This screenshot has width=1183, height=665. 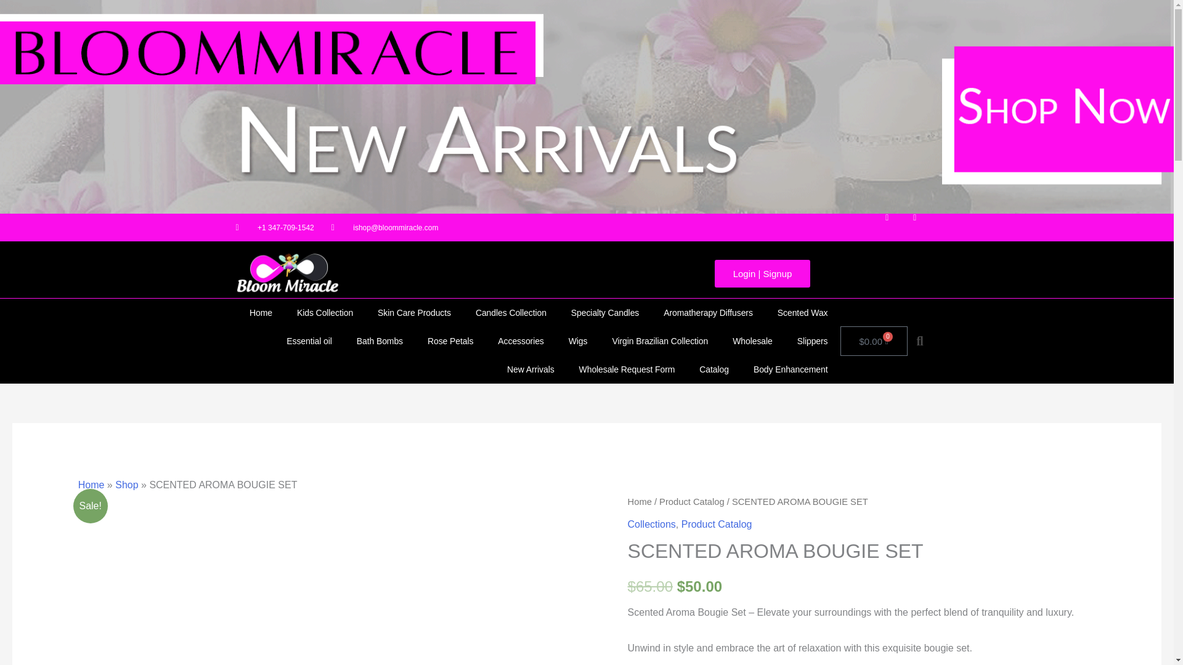 I want to click on Kids Collection, so click(x=325, y=313).